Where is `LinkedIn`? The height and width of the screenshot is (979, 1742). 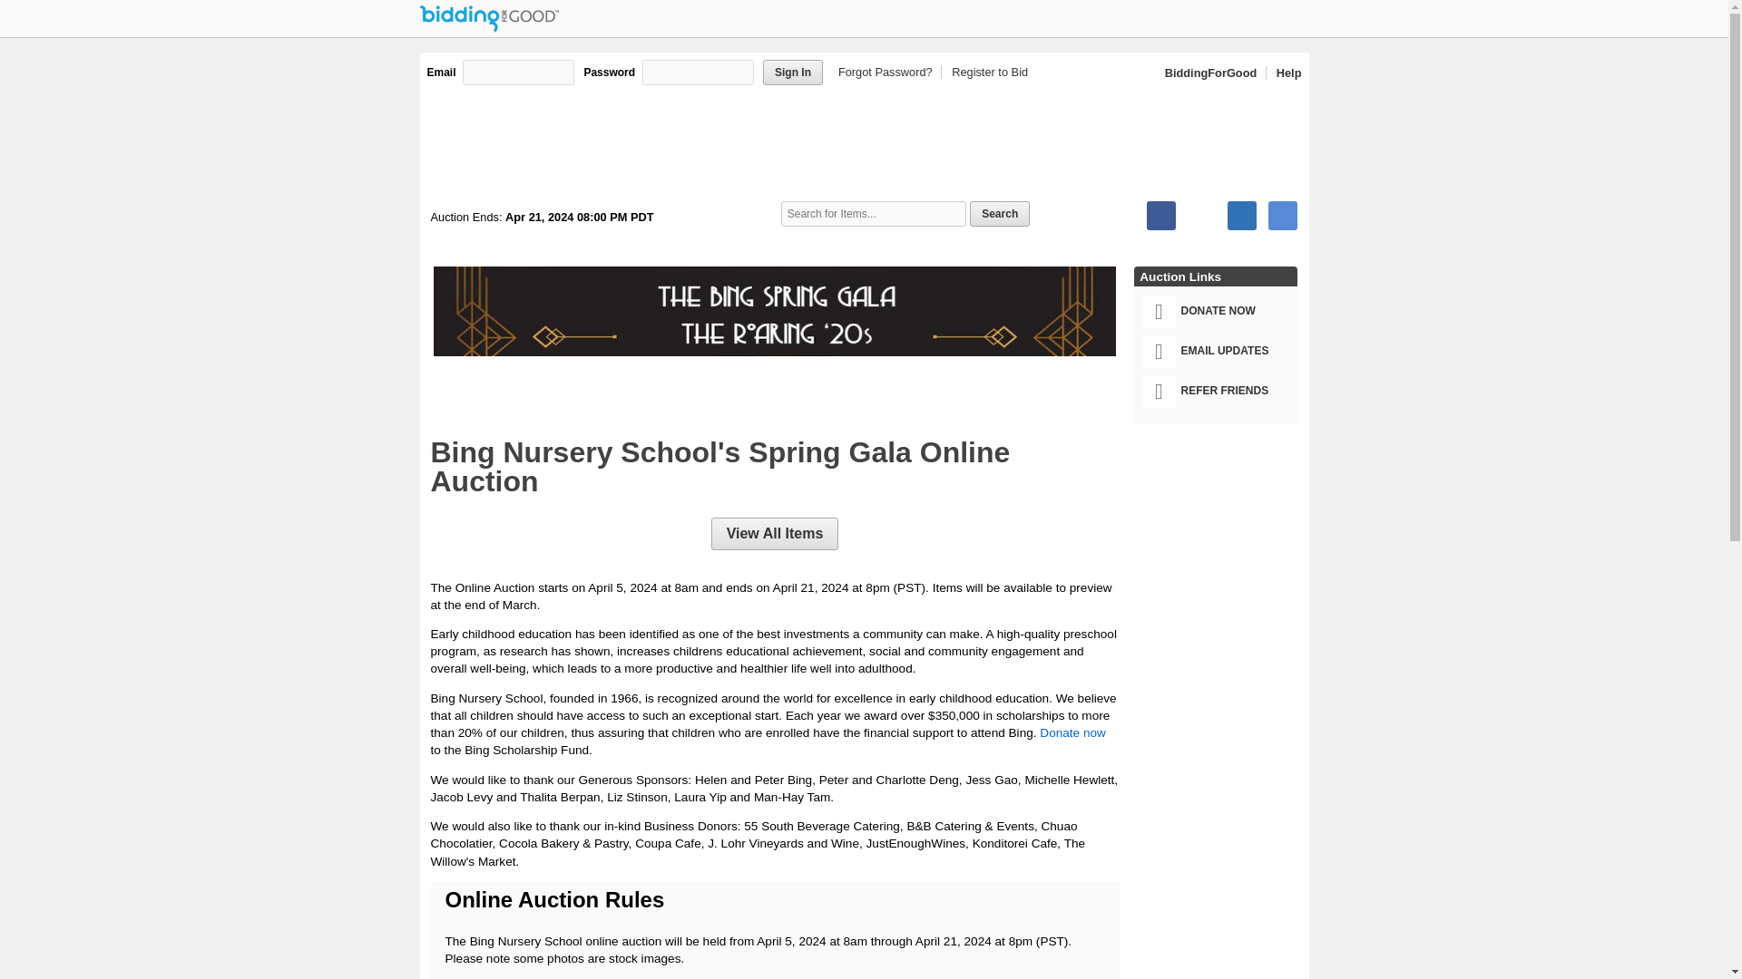 LinkedIn is located at coordinates (1241, 216).